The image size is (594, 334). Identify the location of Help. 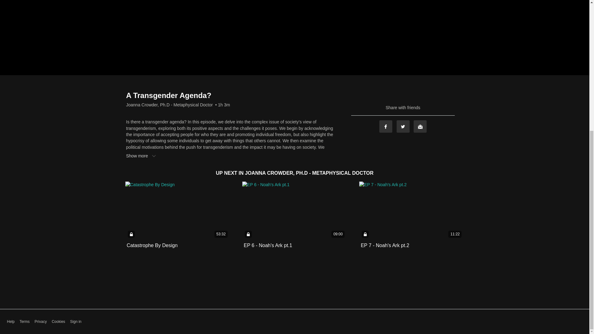
(11, 322).